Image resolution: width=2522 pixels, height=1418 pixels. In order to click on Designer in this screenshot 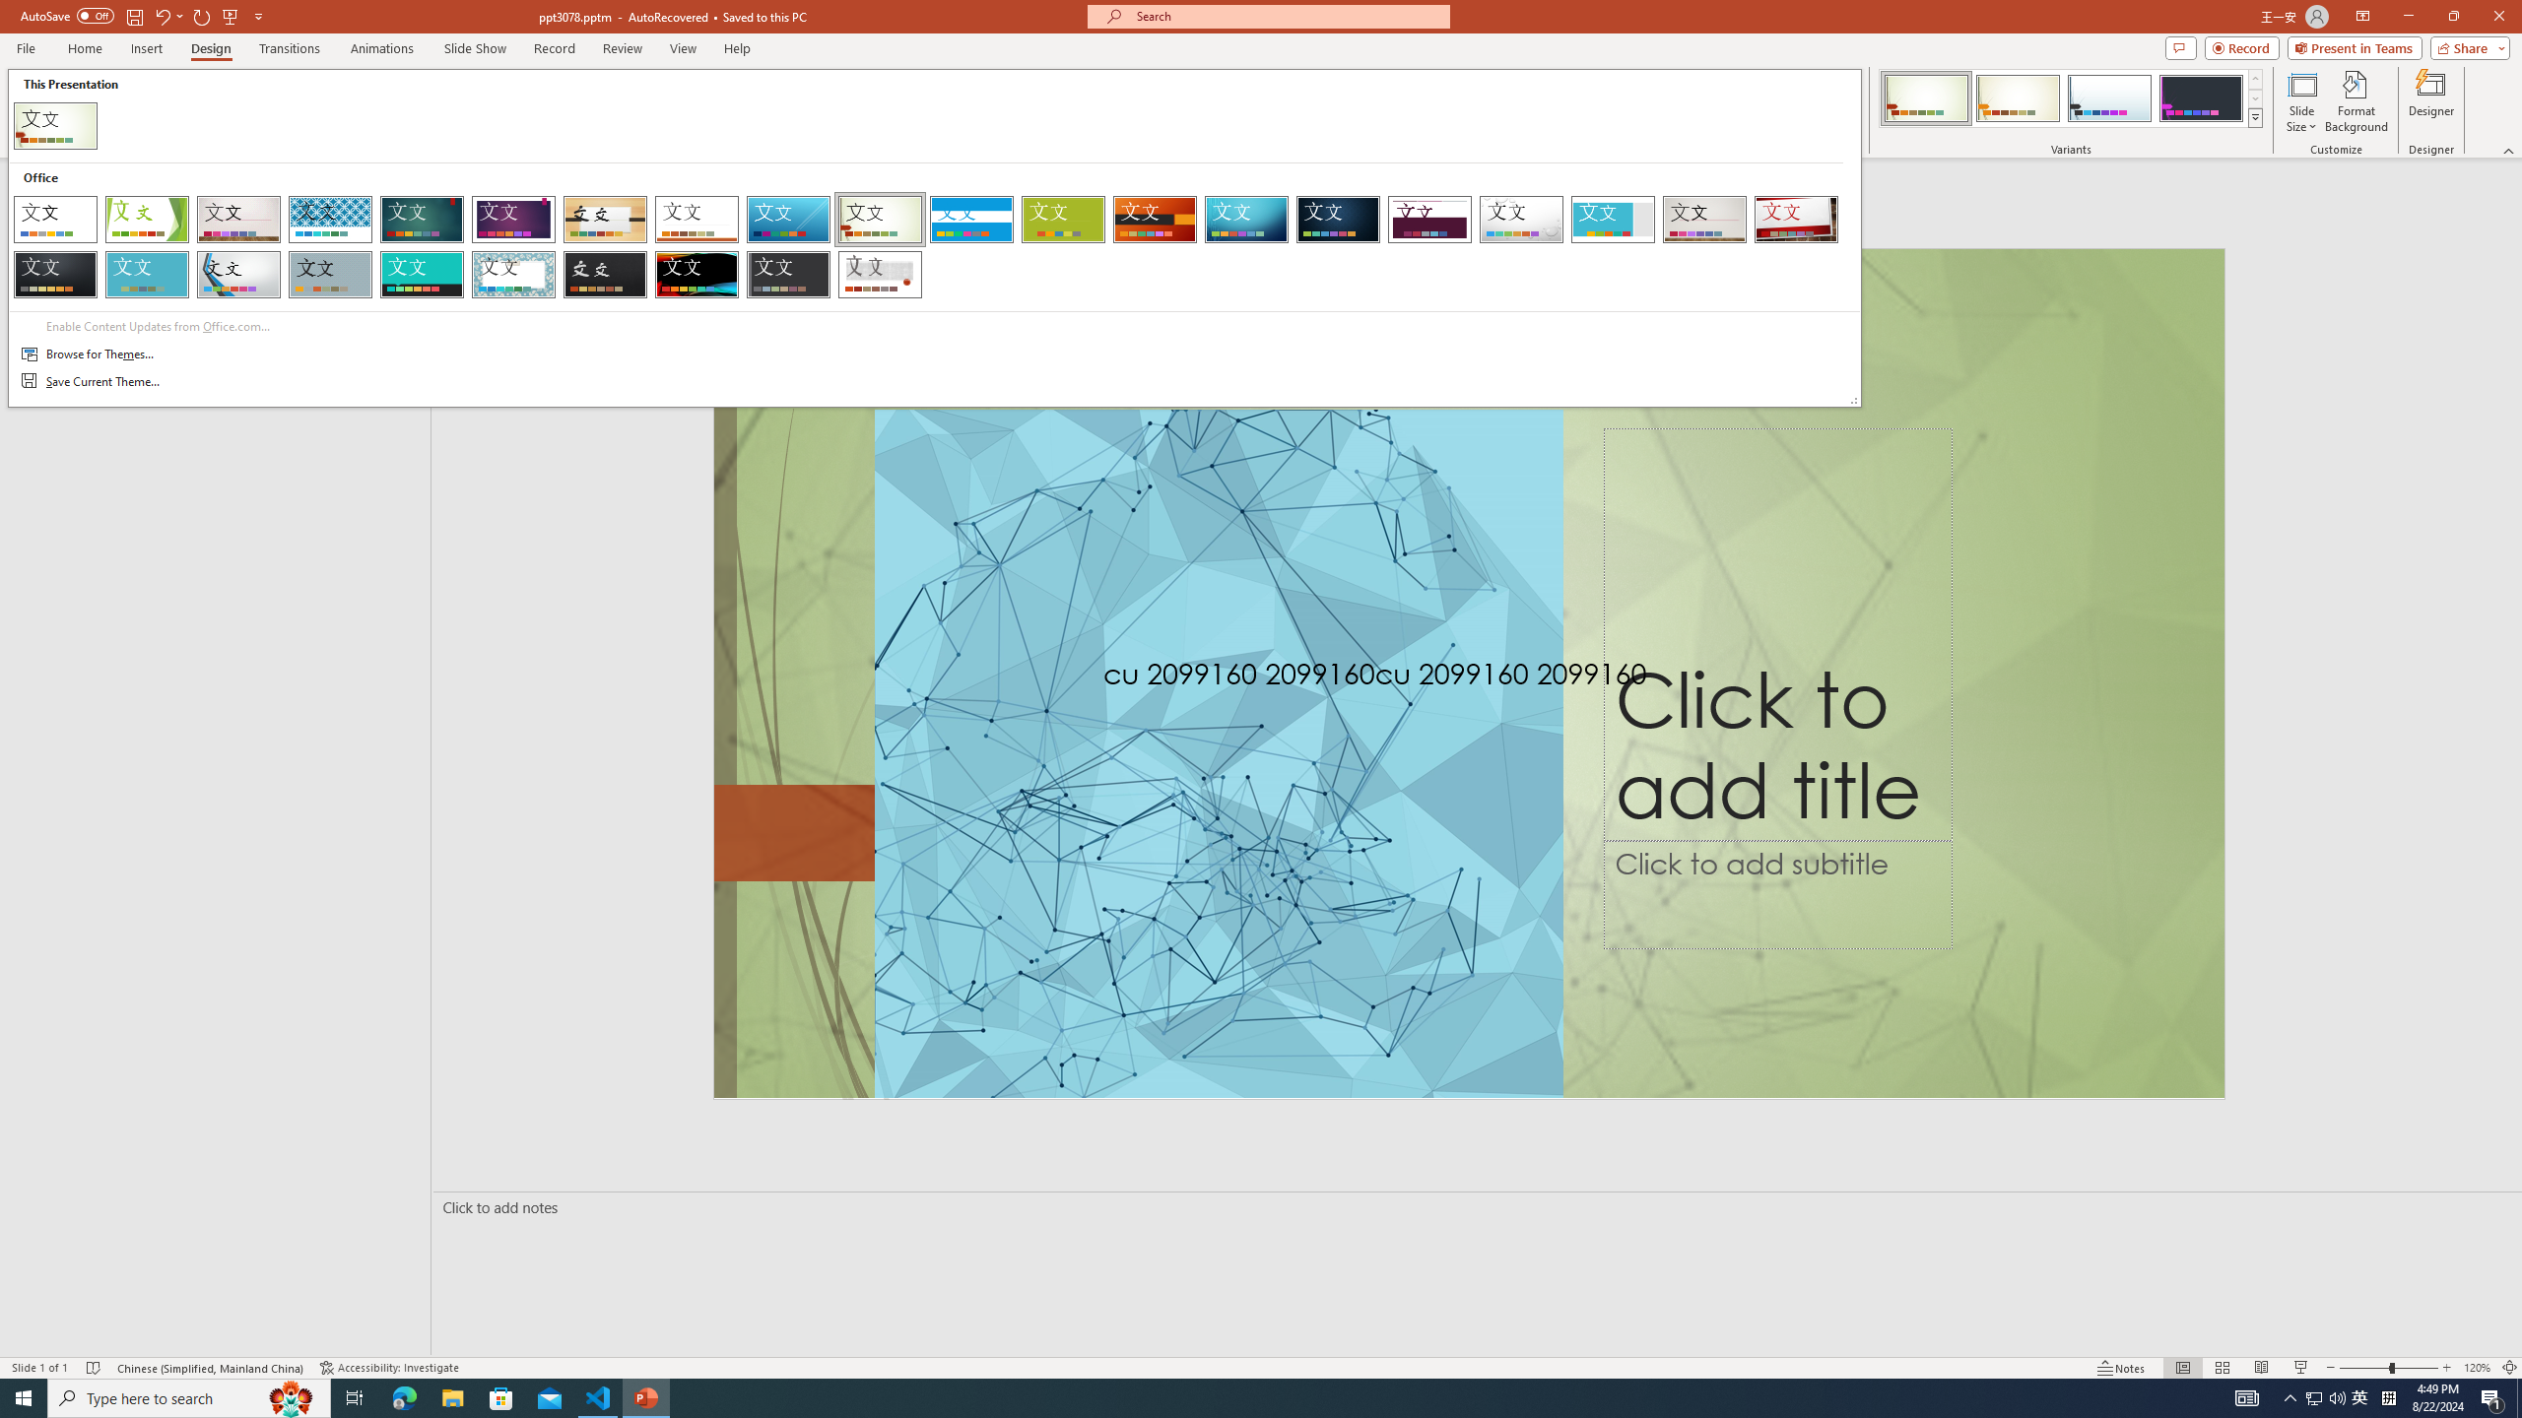, I will do `click(2431, 101)`.